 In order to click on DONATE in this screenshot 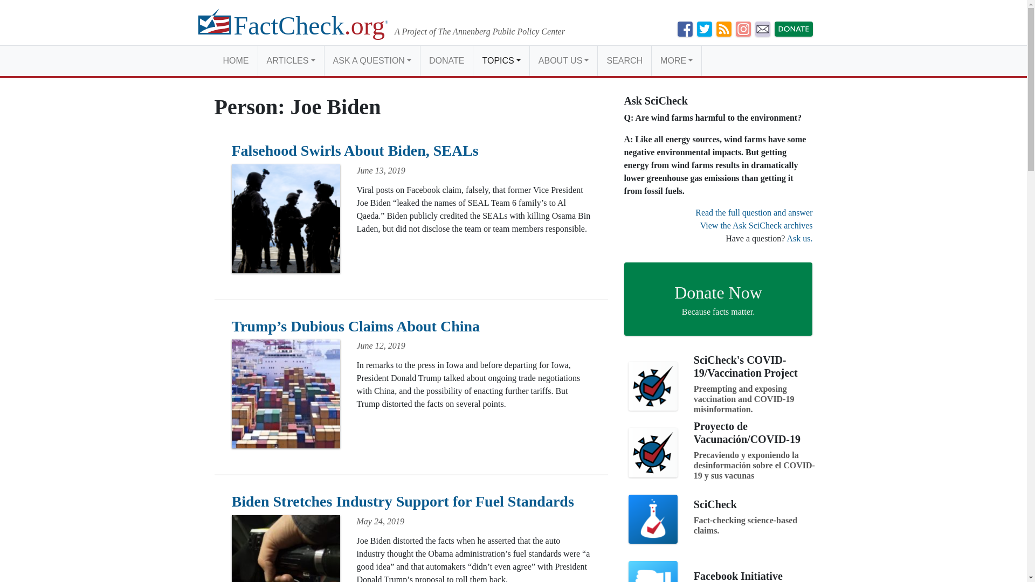, I will do `click(446, 60)`.